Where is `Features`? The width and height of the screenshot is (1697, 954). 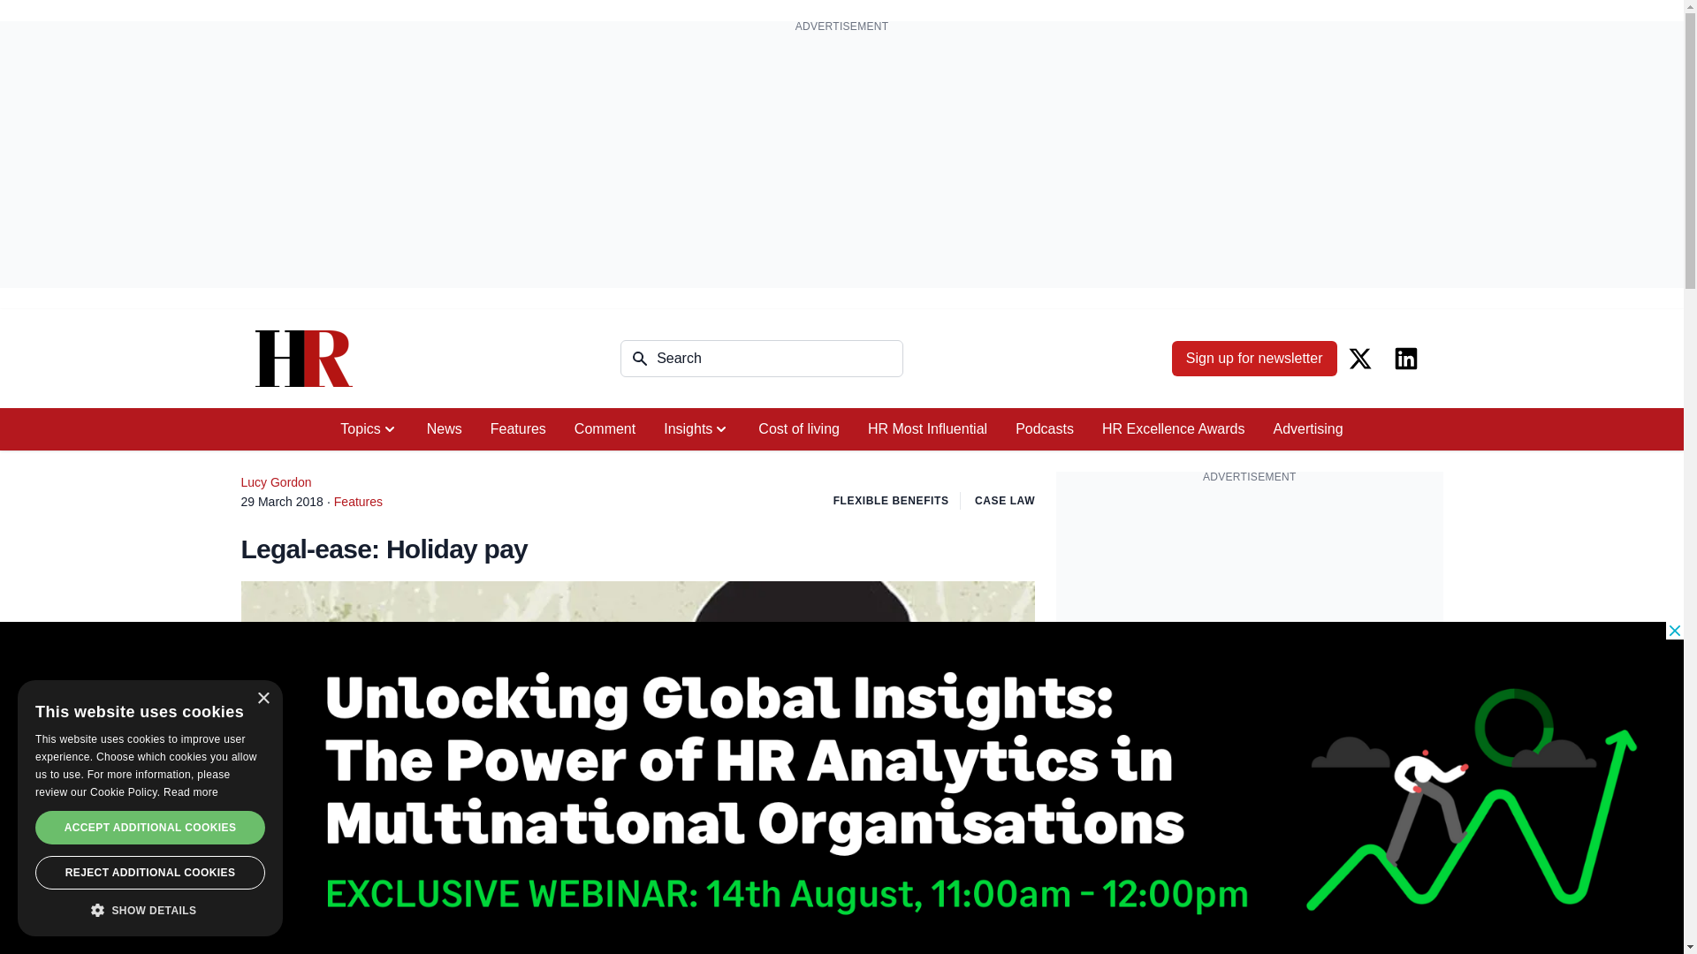
Features is located at coordinates (518, 429).